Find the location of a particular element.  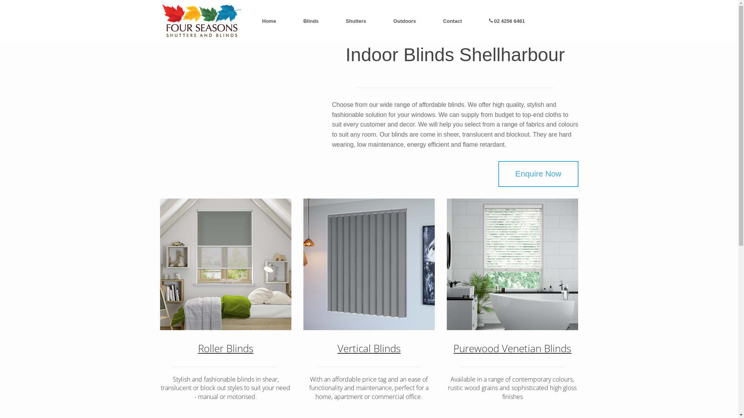

Home is located at coordinates (269, 21).